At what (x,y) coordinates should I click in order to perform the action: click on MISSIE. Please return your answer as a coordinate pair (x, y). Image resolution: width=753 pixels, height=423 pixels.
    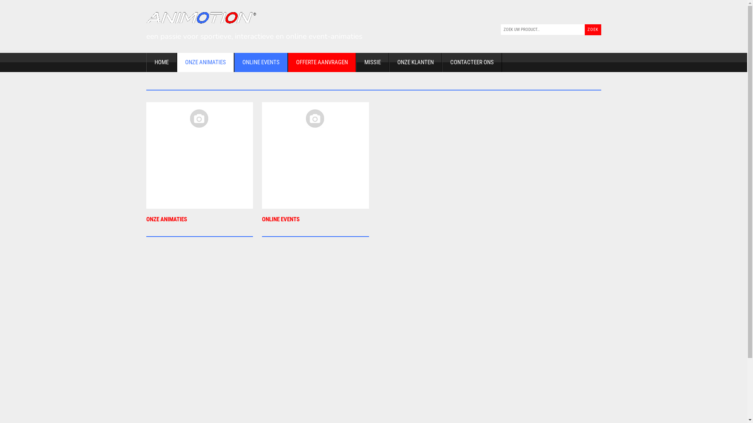
    Looking at the image, I should click on (373, 62).